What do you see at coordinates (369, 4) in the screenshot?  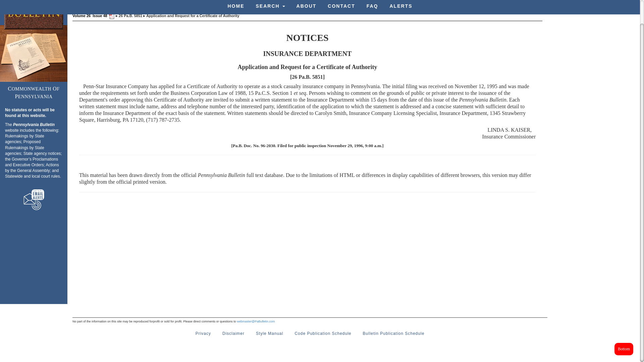 I see `Print` at bounding box center [369, 4].